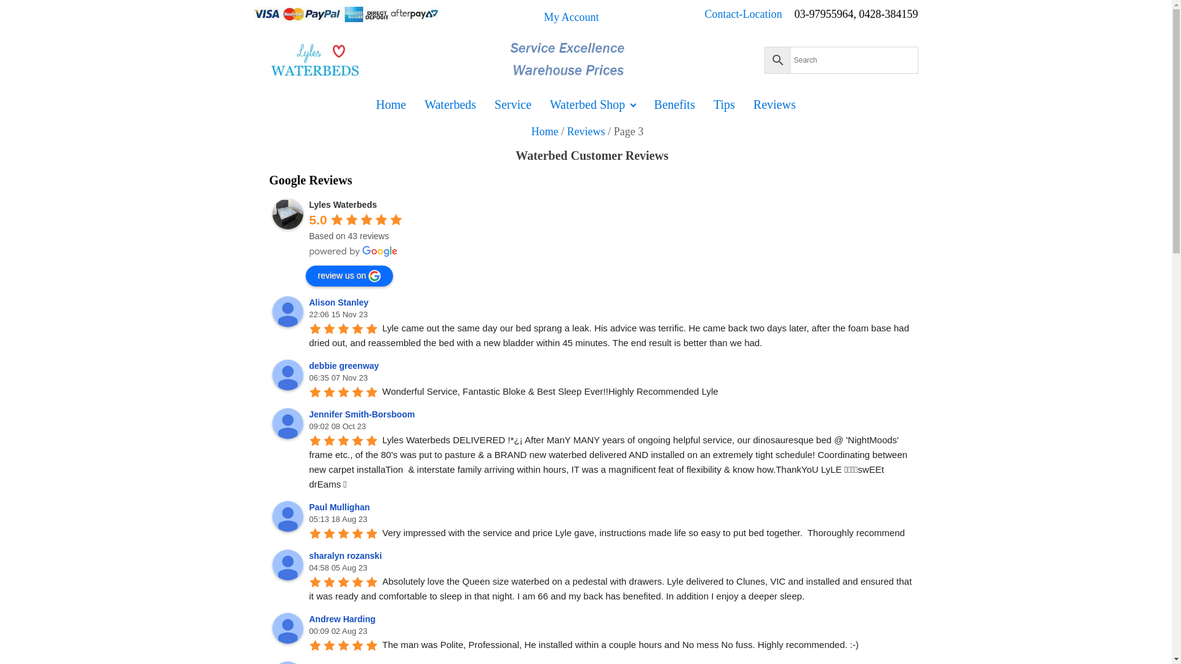 The width and height of the screenshot is (1181, 664). I want to click on Andrew Harding, so click(287, 628).